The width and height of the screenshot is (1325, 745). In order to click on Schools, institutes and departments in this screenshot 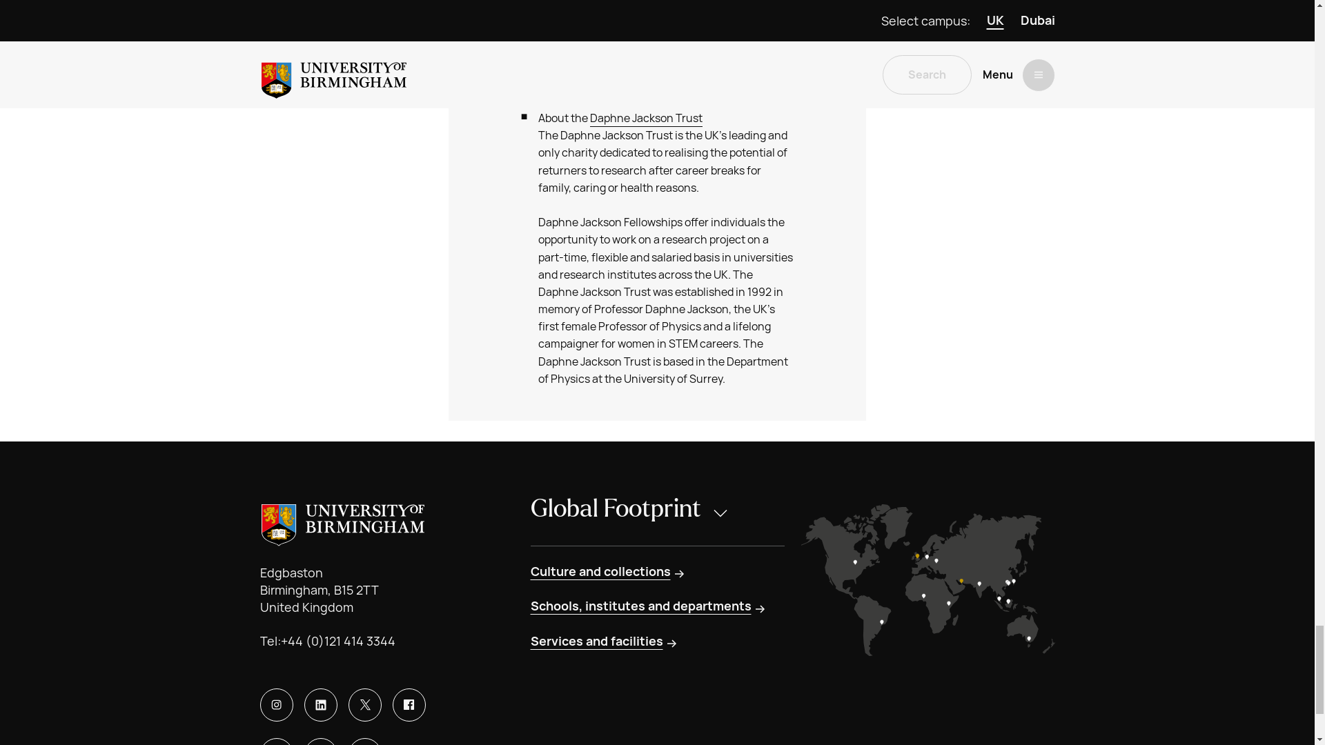, I will do `click(649, 606)`.